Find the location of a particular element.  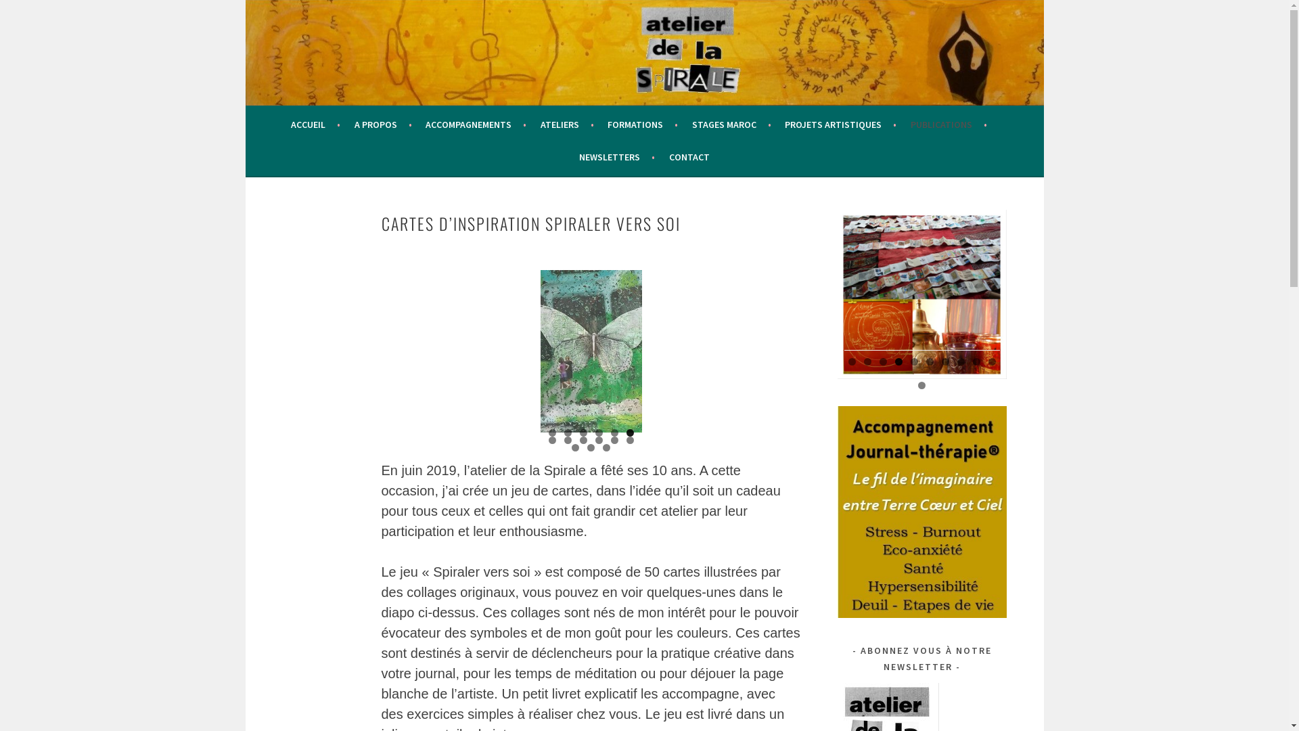

8 is located at coordinates (961, 361).